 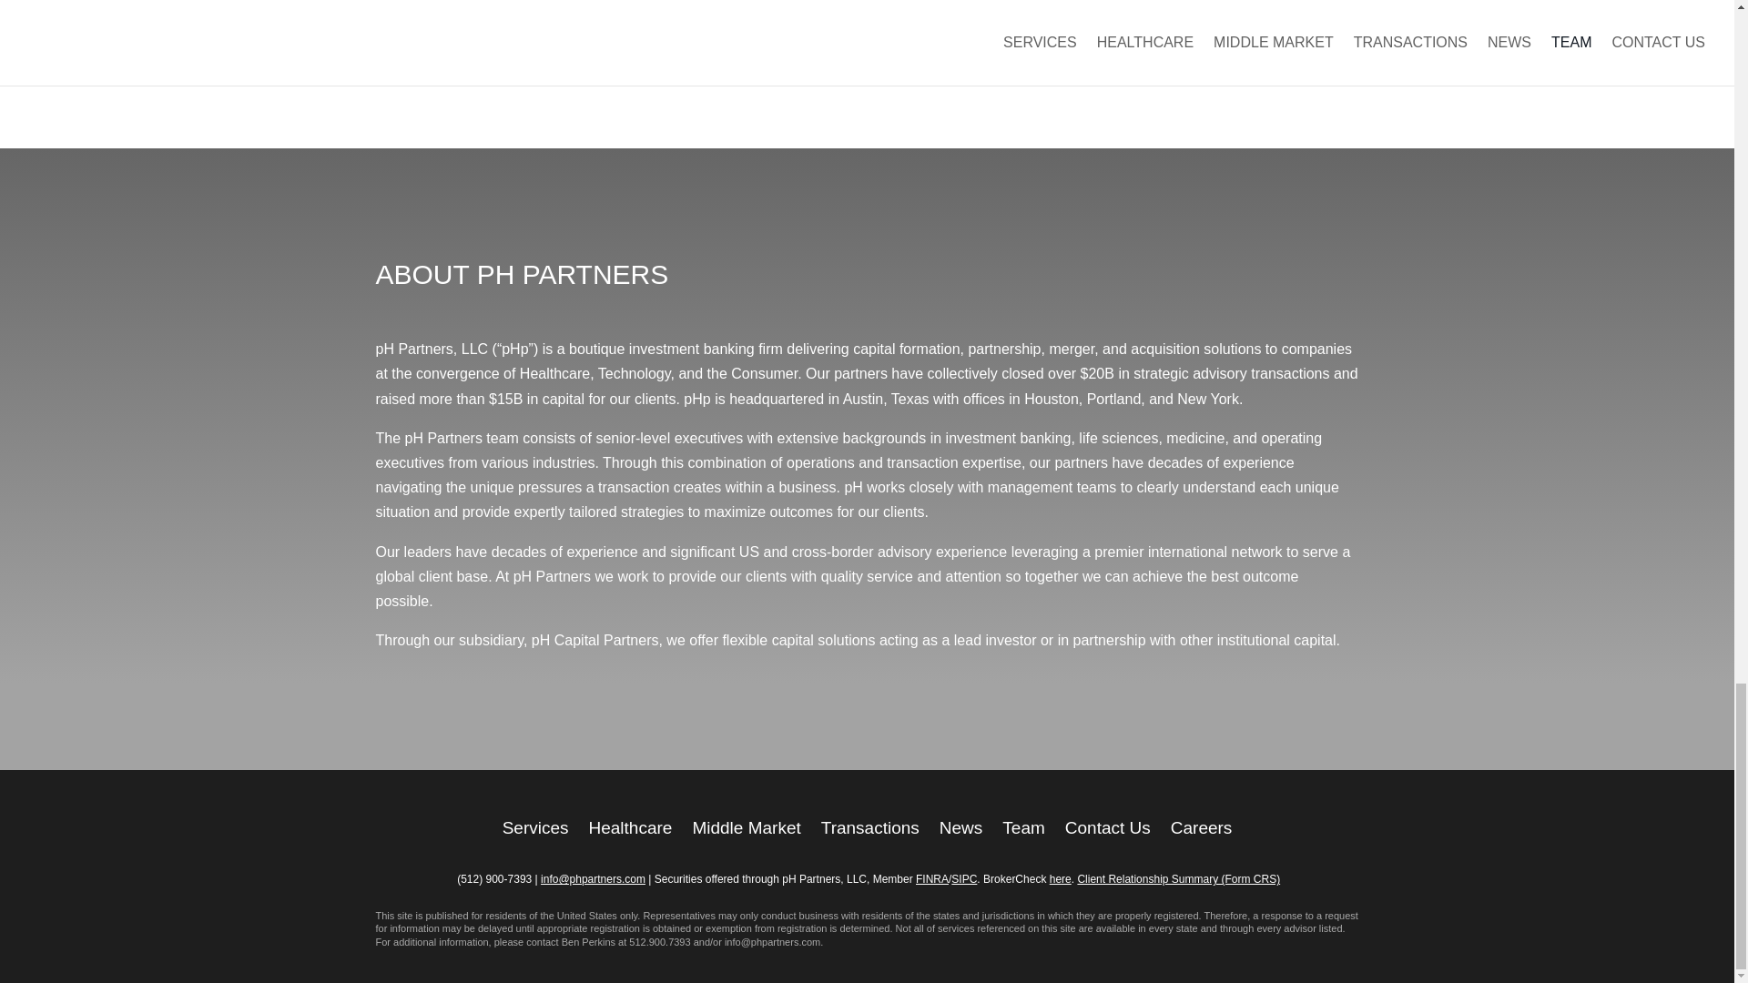 I want to click on ABOUT, so click(x=422, y=274).